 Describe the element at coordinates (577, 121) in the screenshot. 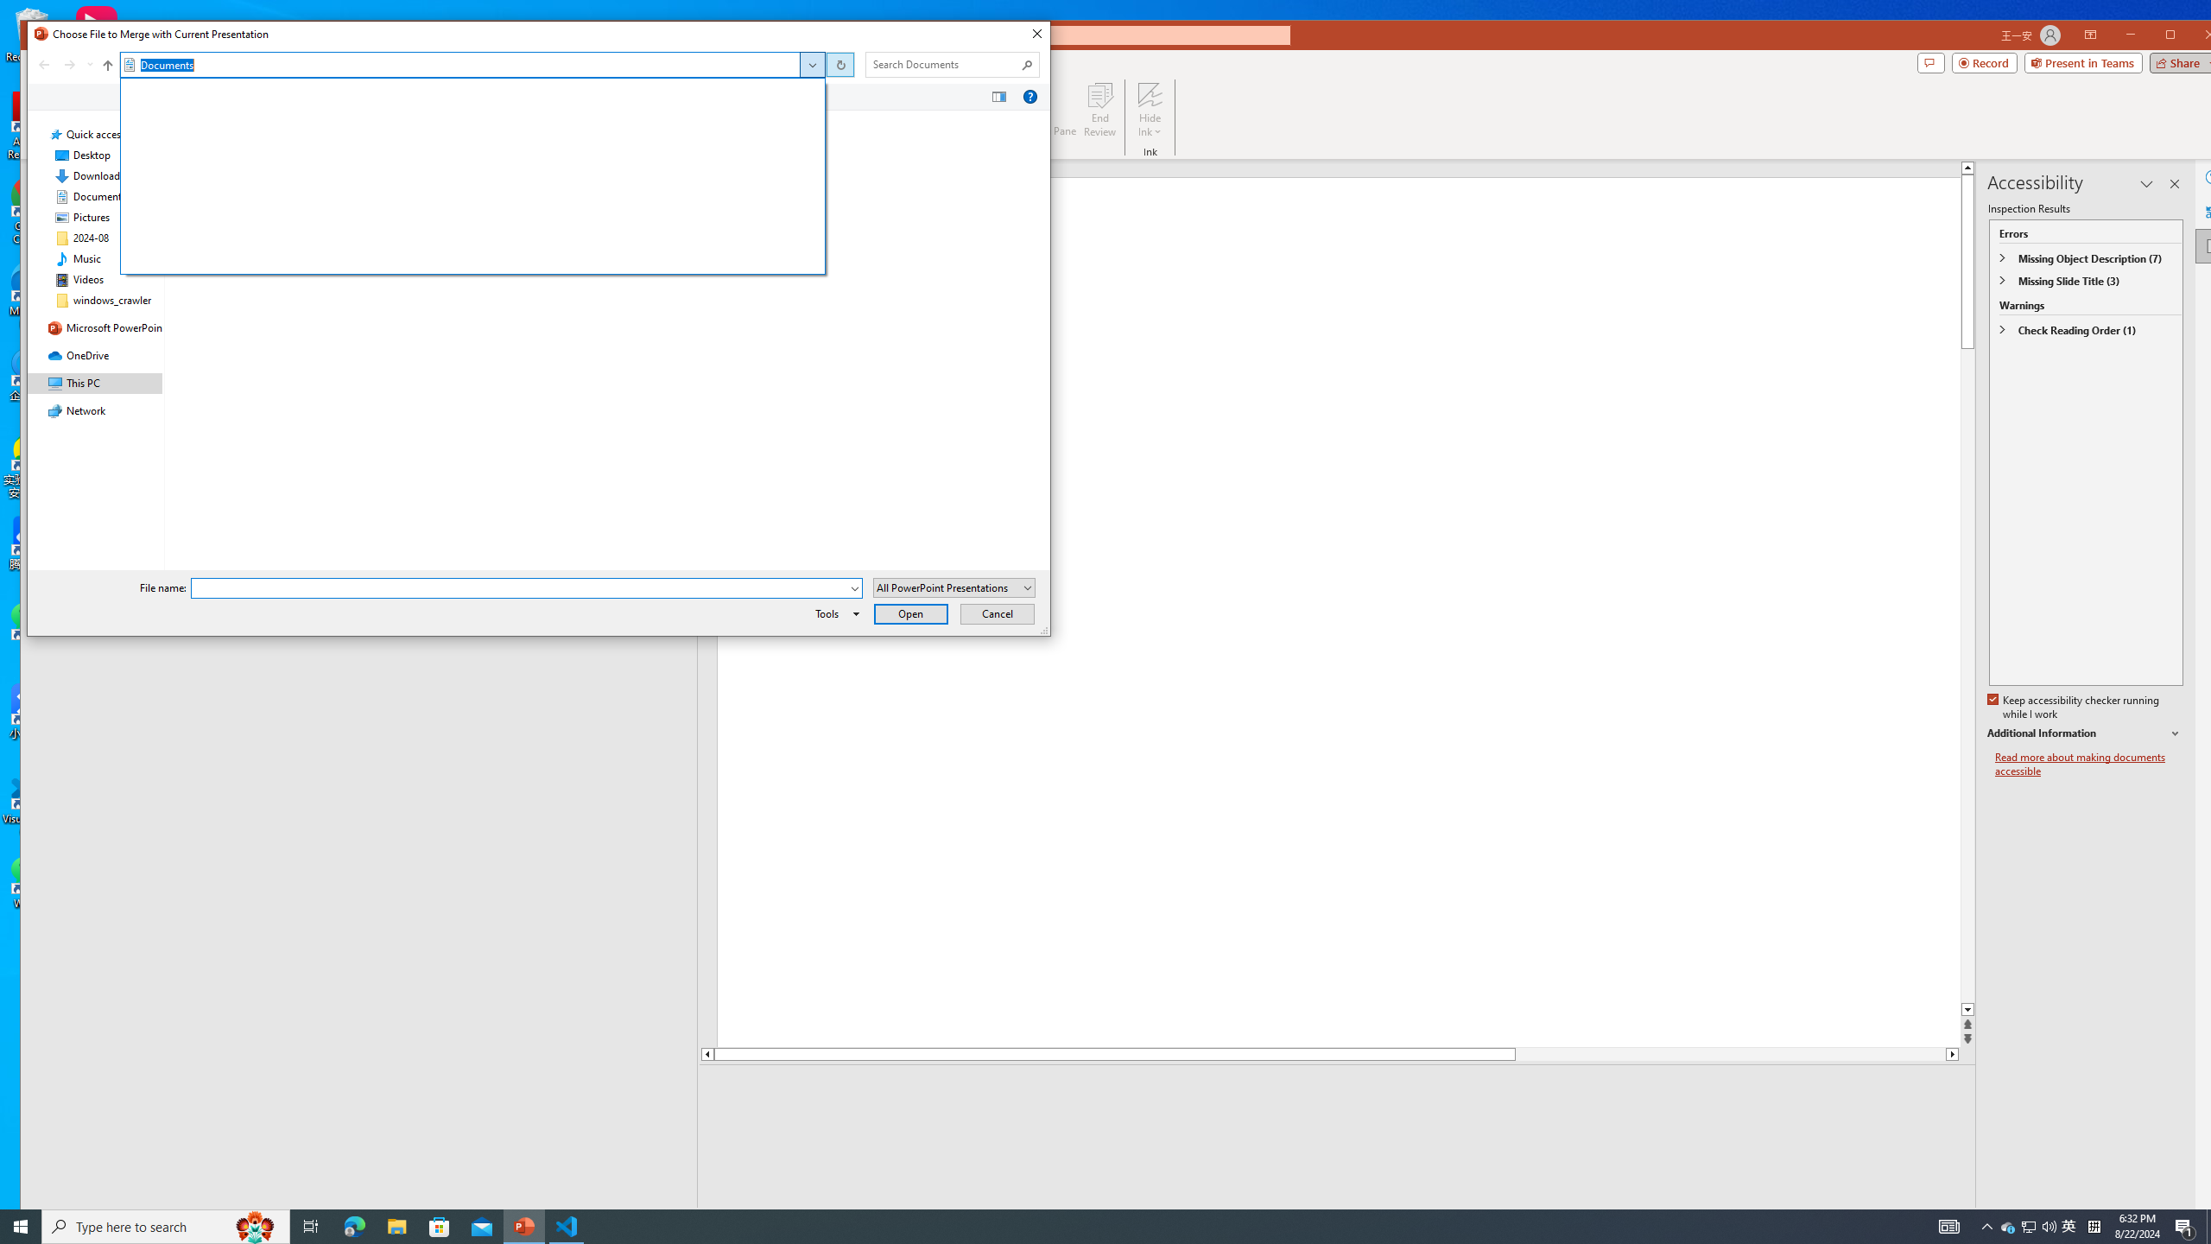

I see `Type` at that location.